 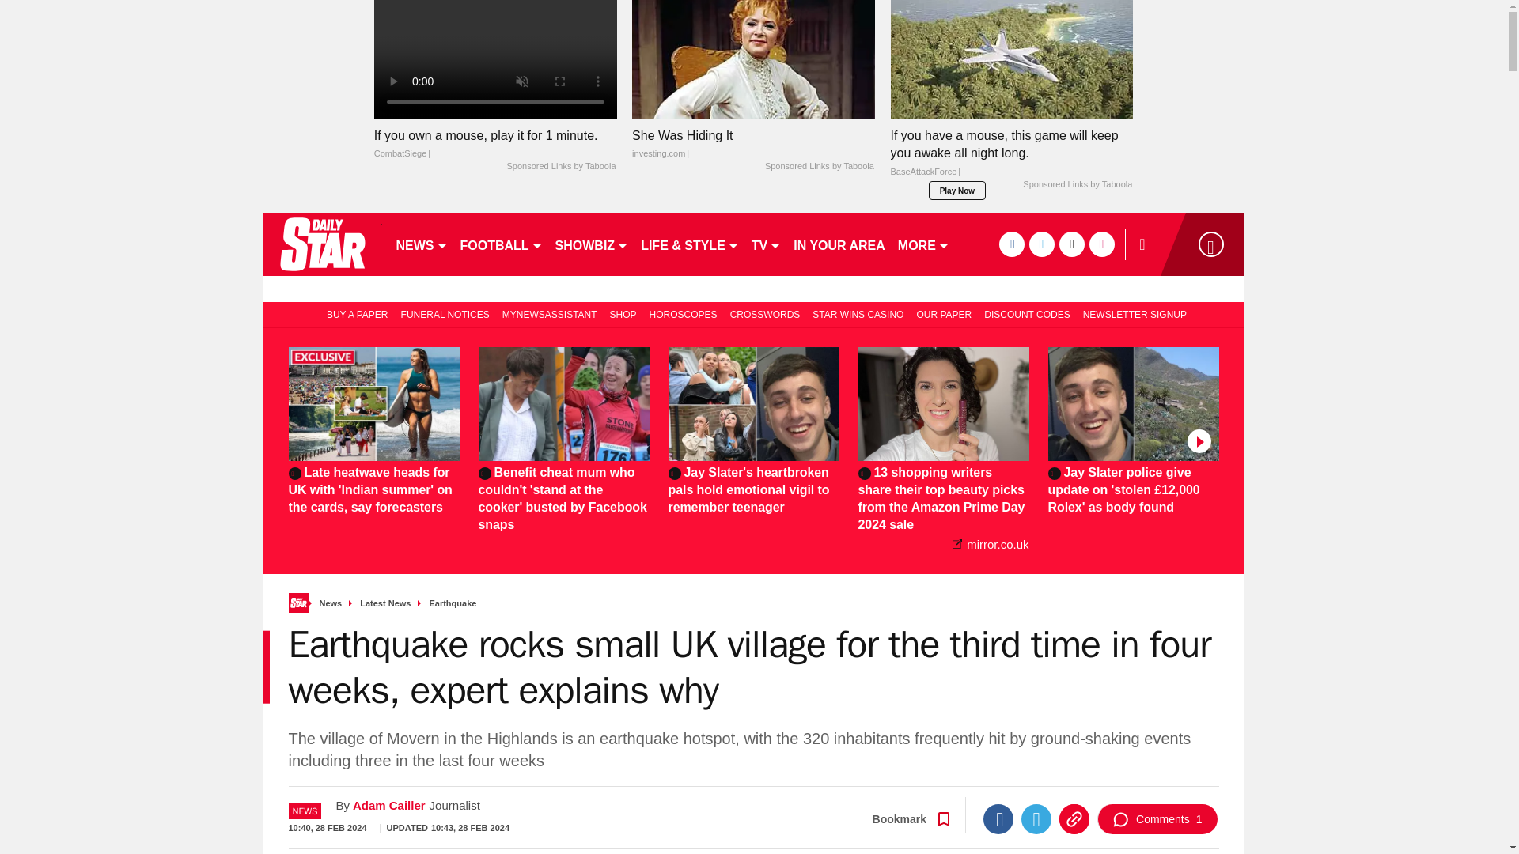 What do you see at coordinates (753, 144) in the screenshot?
I see `She Was Hiding It` at bounding box center [753, 144].